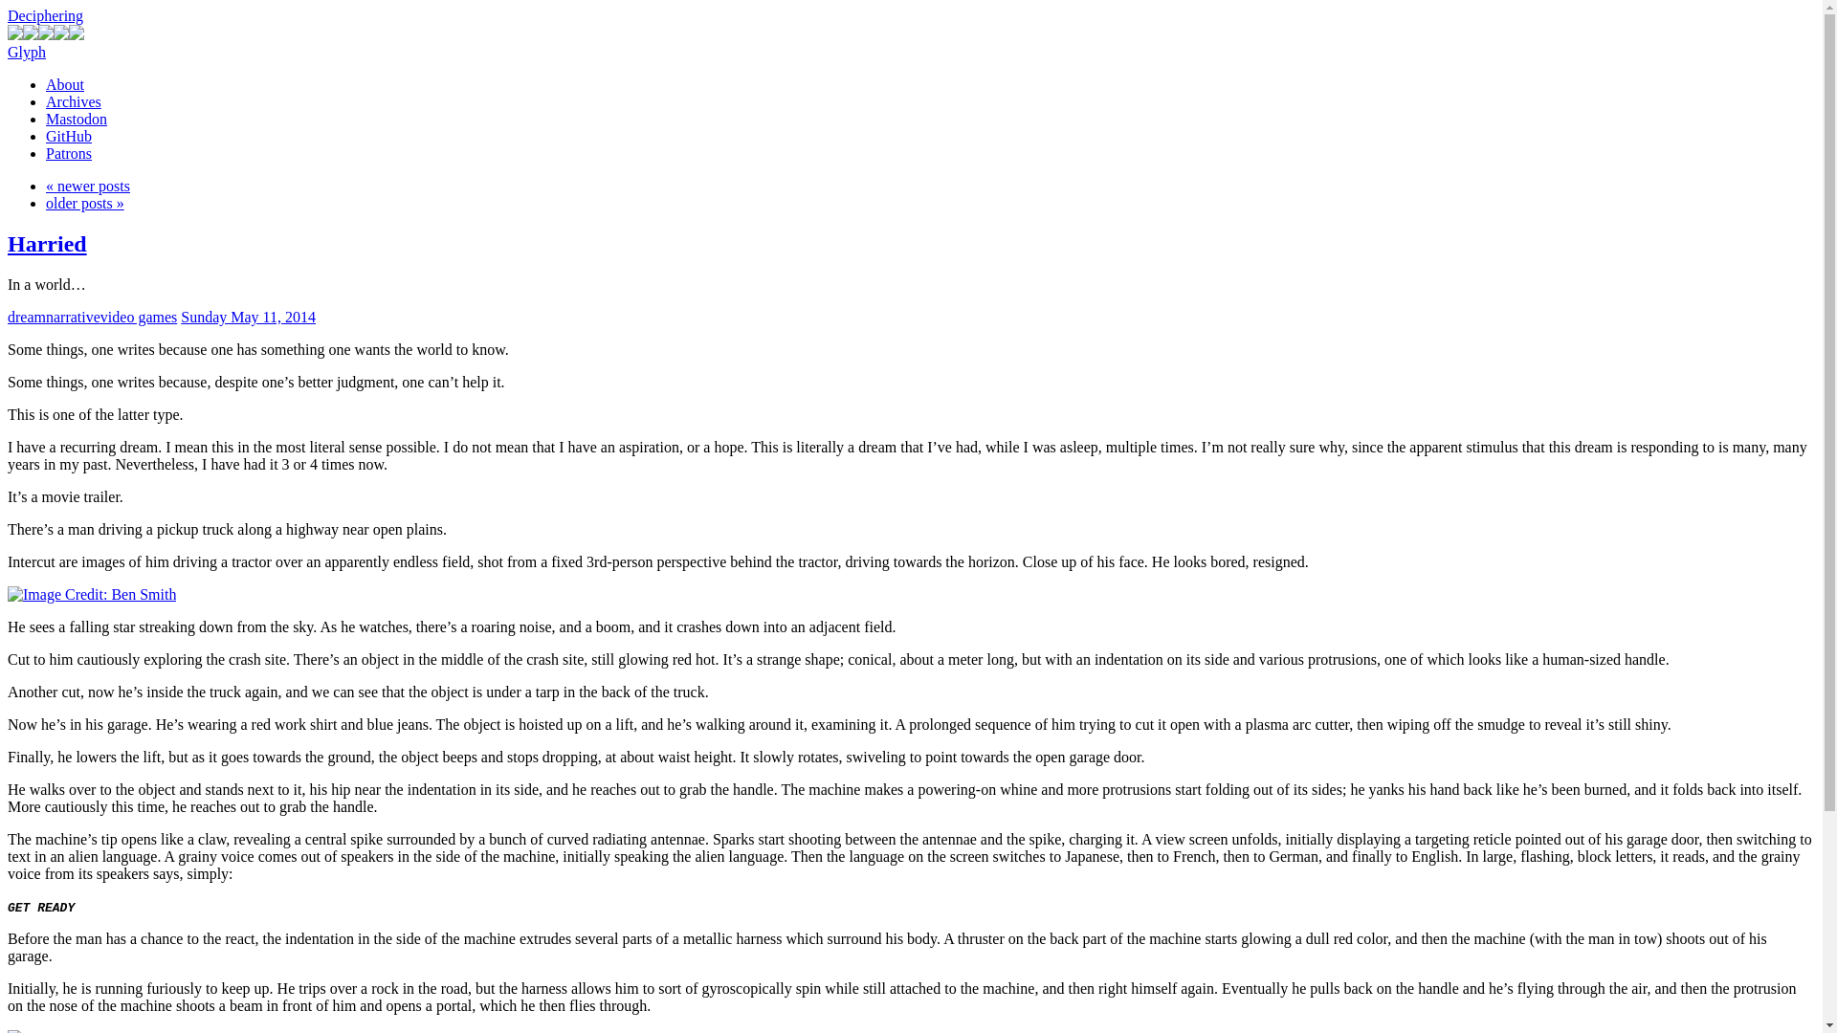 This screenshot has width=1837, height=1033. What do you see at coordinates (77, 119) in the screenshot?
I see `Mastodon` at bounding box center [77, 119].